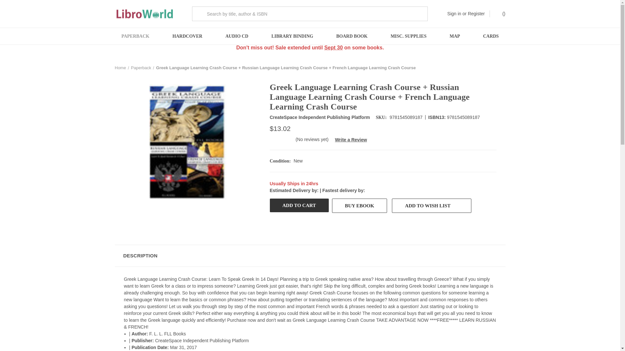 The height and width of the screenshot is (351, 625). I want to click on LibroWorld.com, so click(144, 14).